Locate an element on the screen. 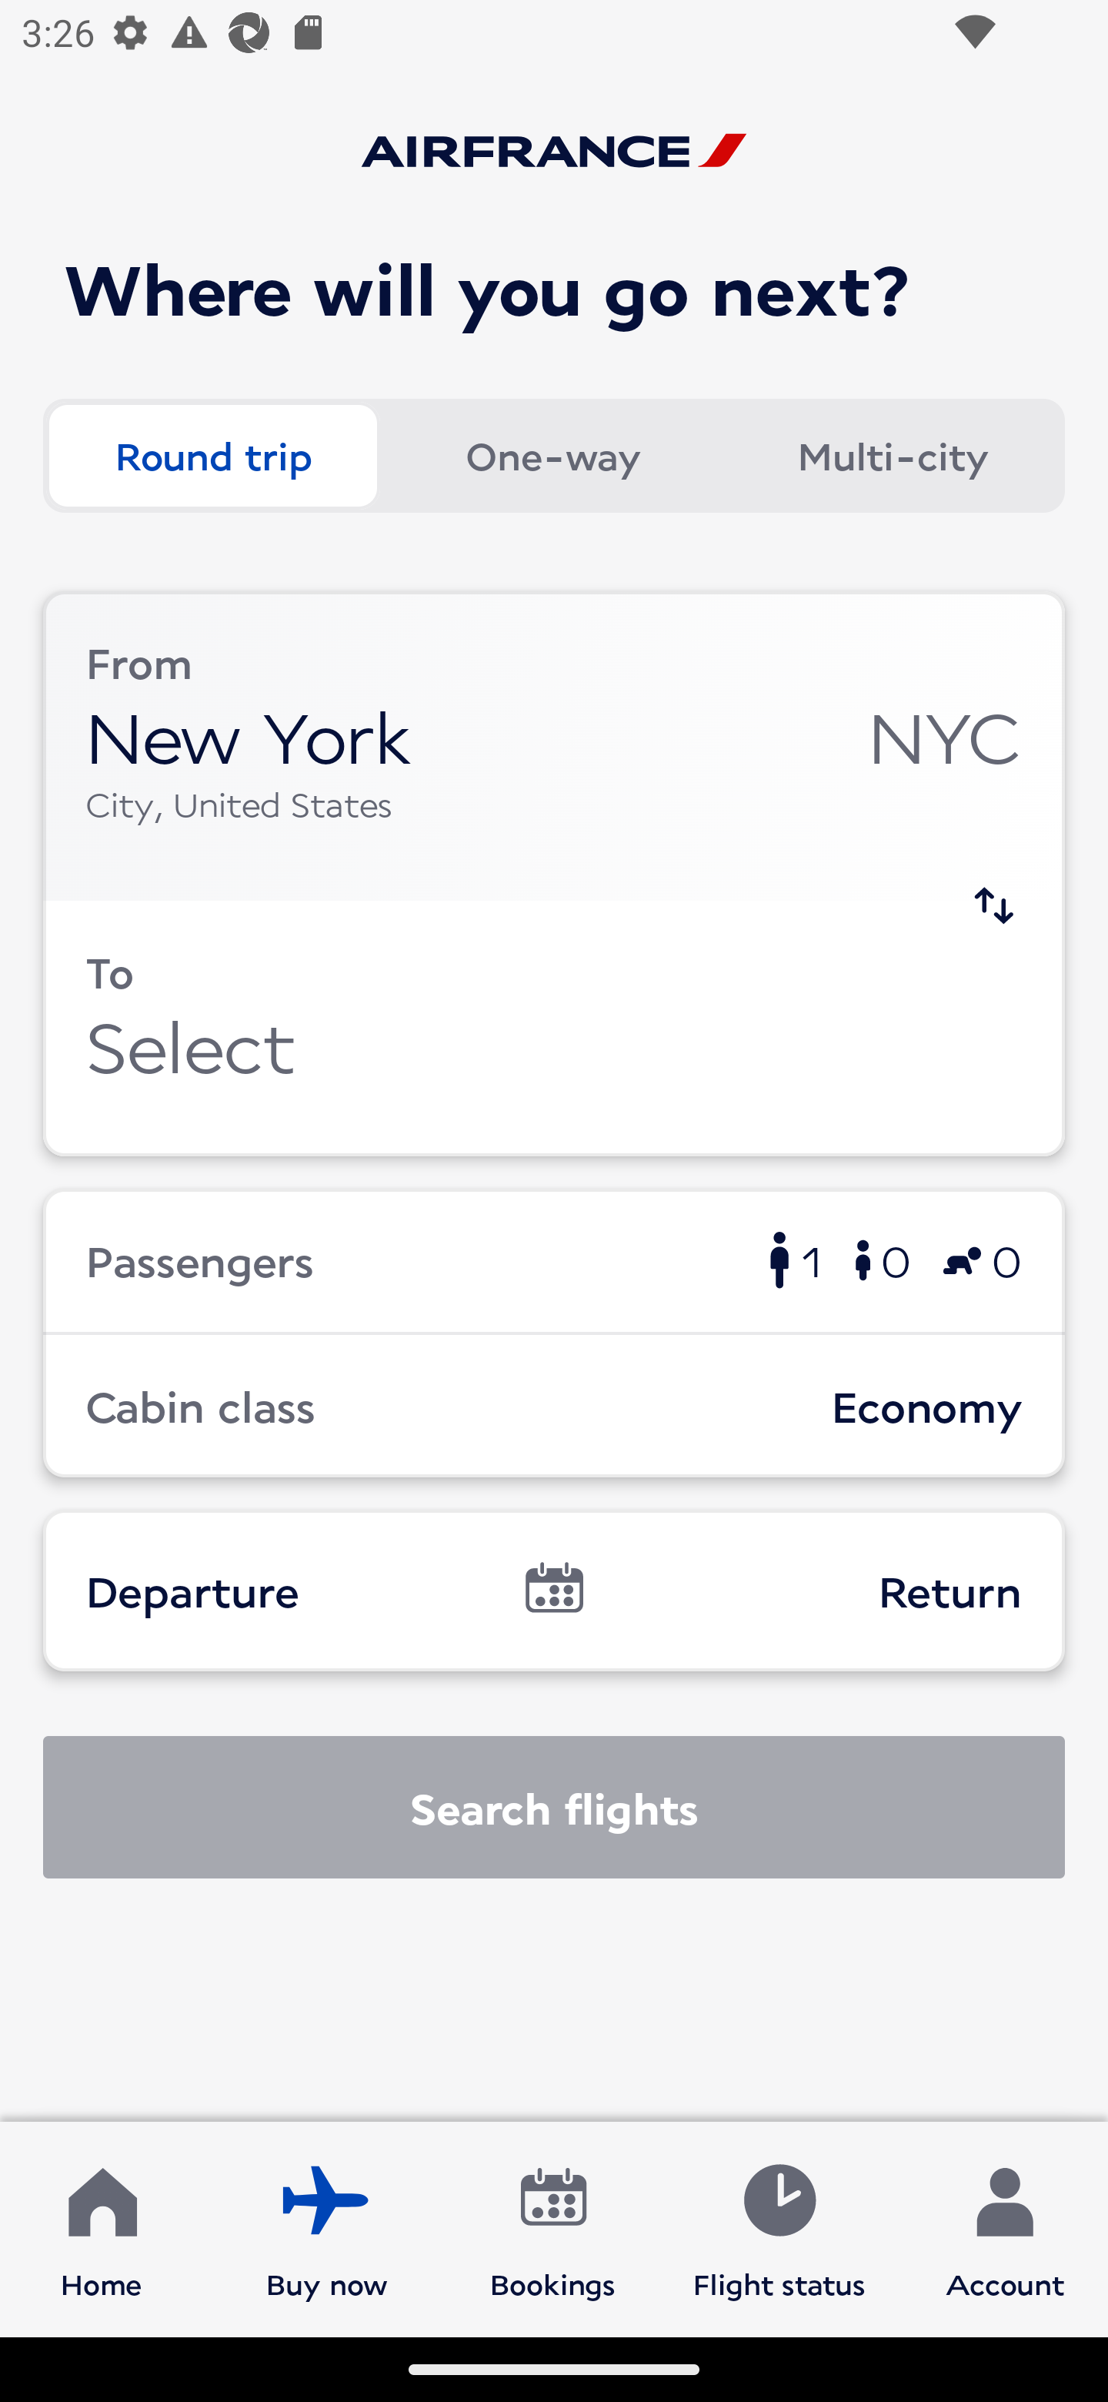 This screenshot has width=1108, height=2402. Departure Return is located at coordinates (554, 1591).